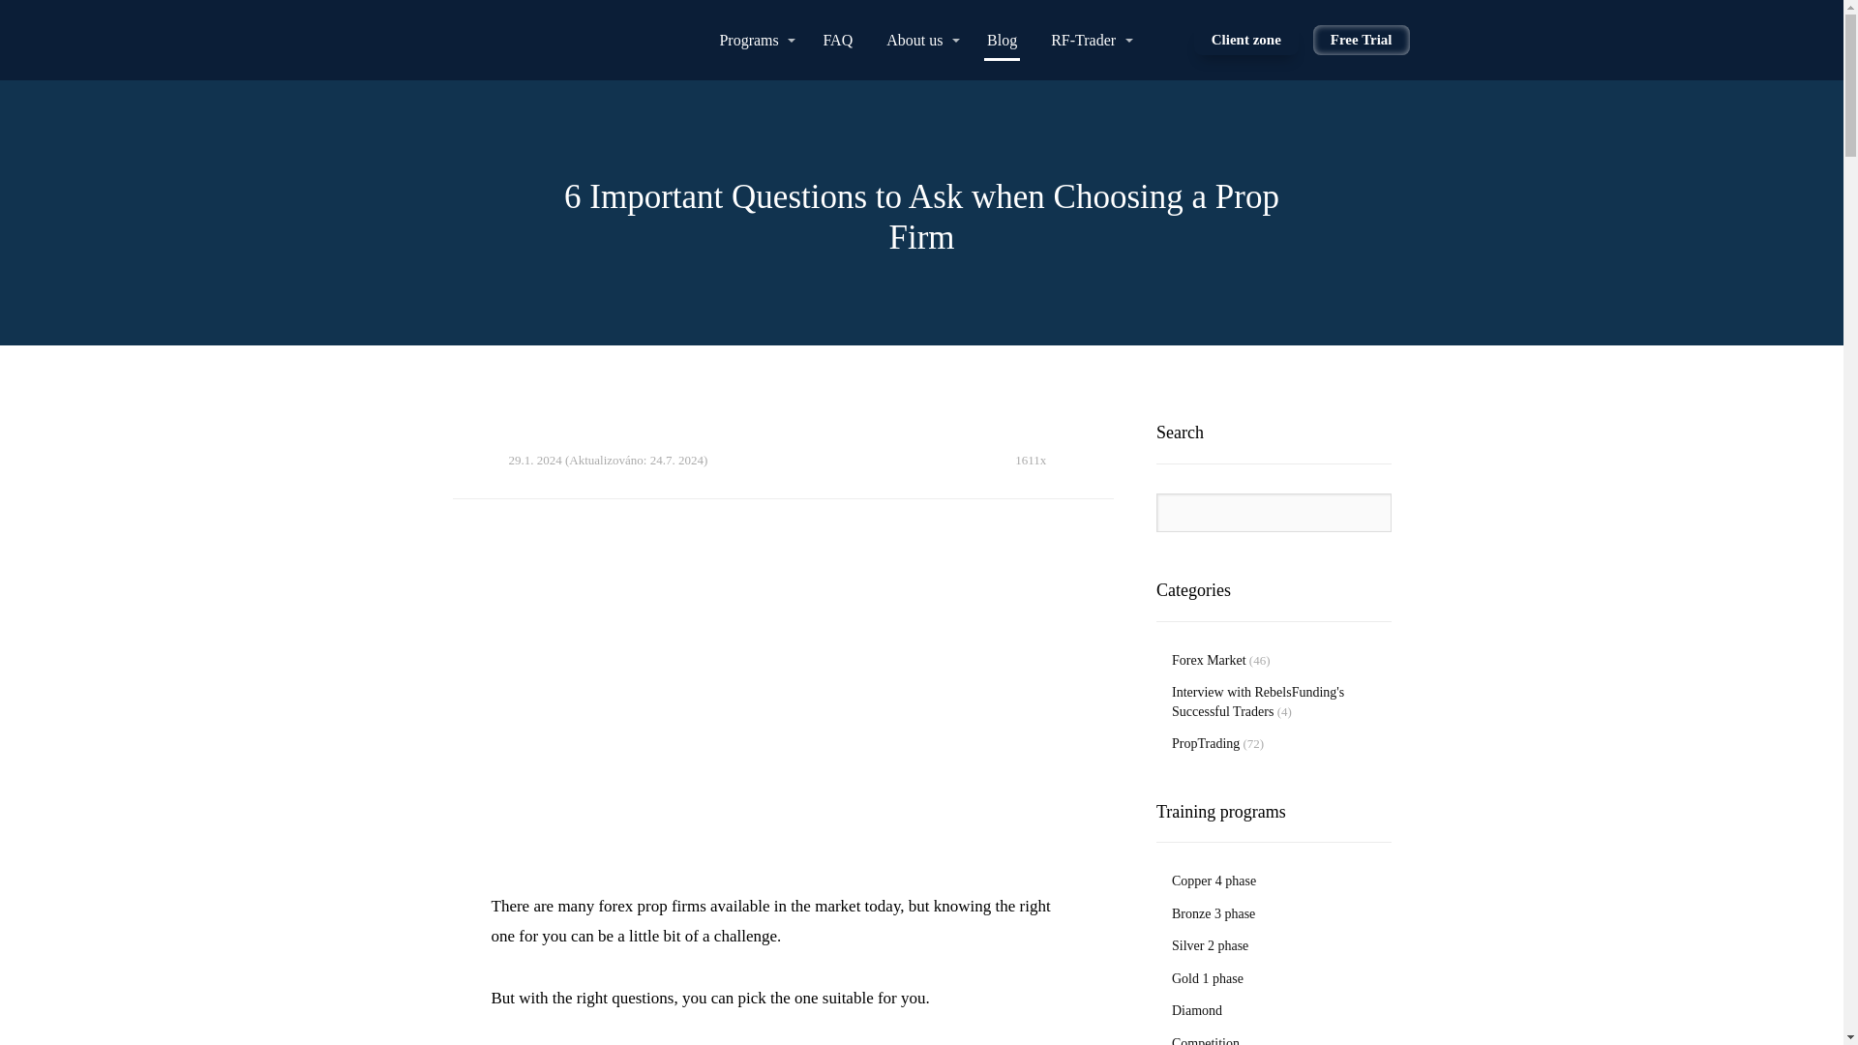 The image size is (1858, 1045). What do you see at coordinates (1001, 40) in the screenshot?
I see `Blog` at bounding box center [1001, 40].